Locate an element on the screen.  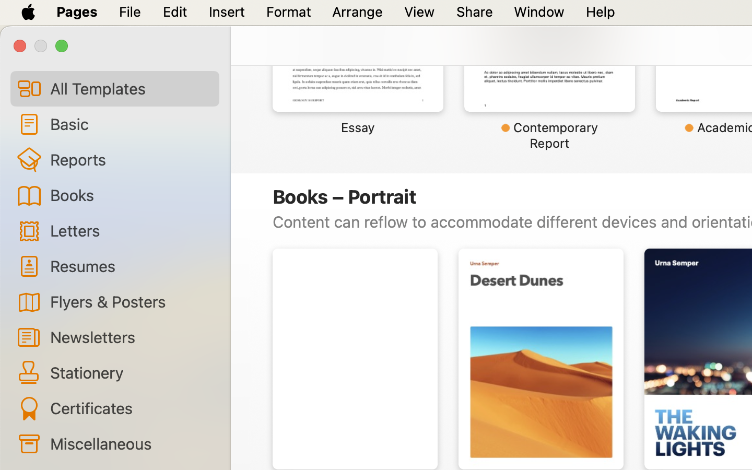
Letters is located at coordinates (131, 230).